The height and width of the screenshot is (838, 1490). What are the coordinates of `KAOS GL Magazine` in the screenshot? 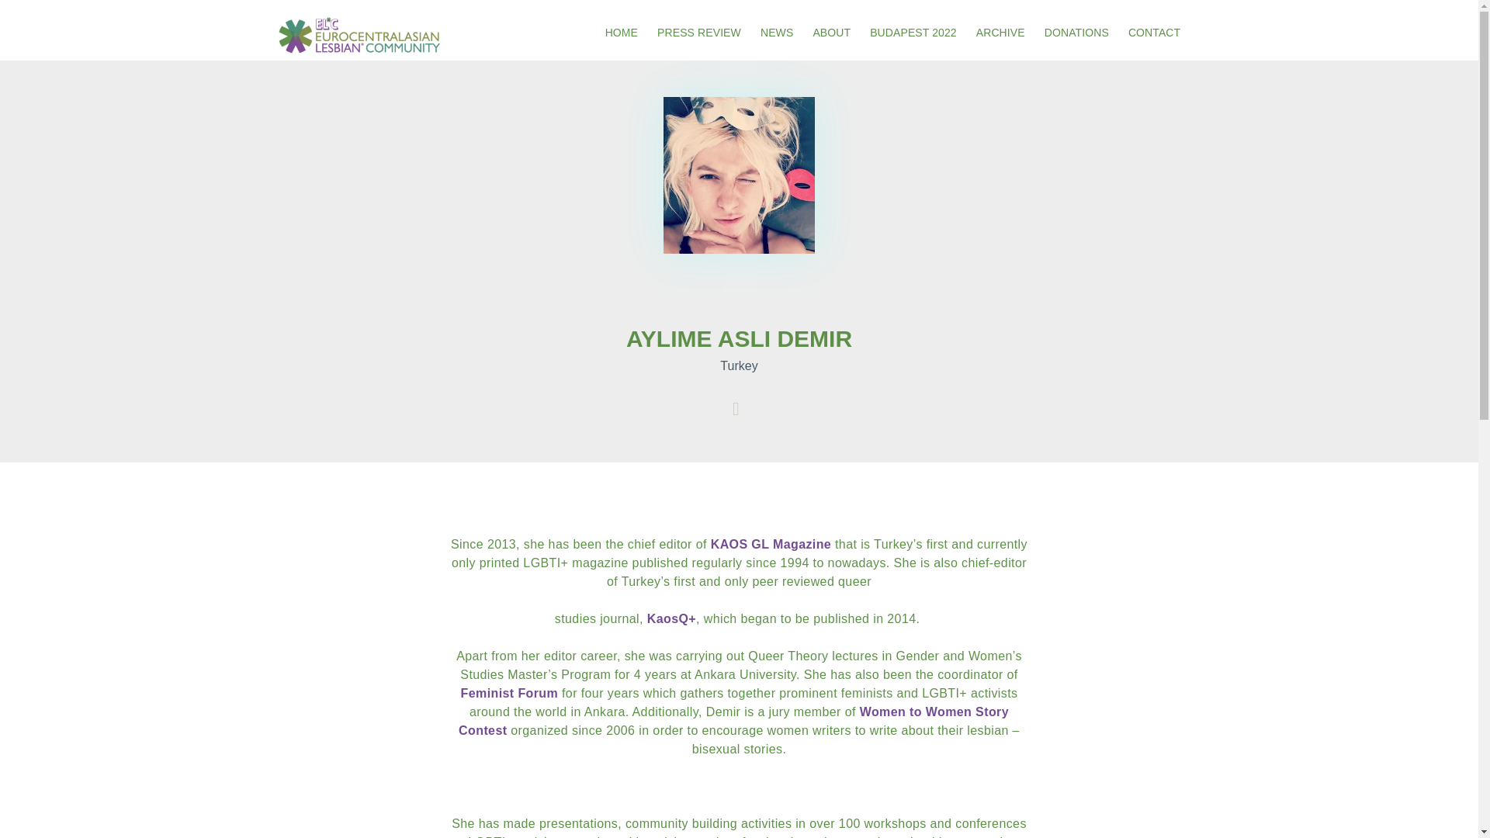 It's located at (771, 544).